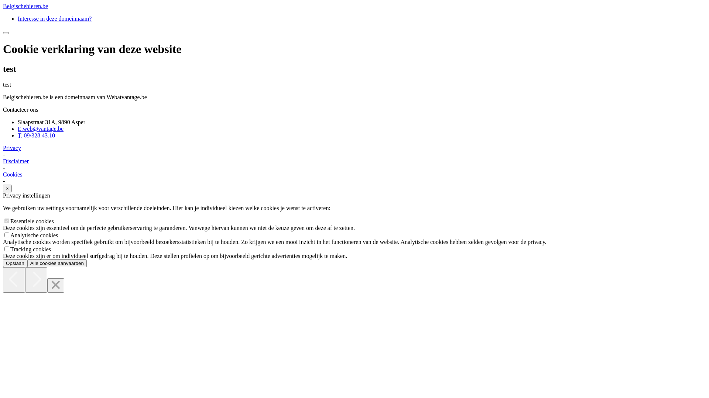  Describe the element at coordinates (57, 263) in the screenshot. I see `Alle cookies aanvaarden` at that location.